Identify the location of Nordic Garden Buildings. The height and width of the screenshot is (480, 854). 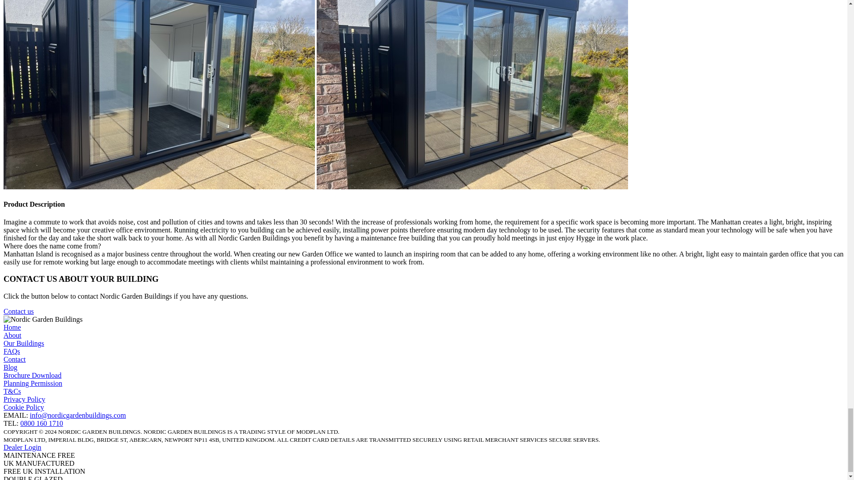
(43, 319).